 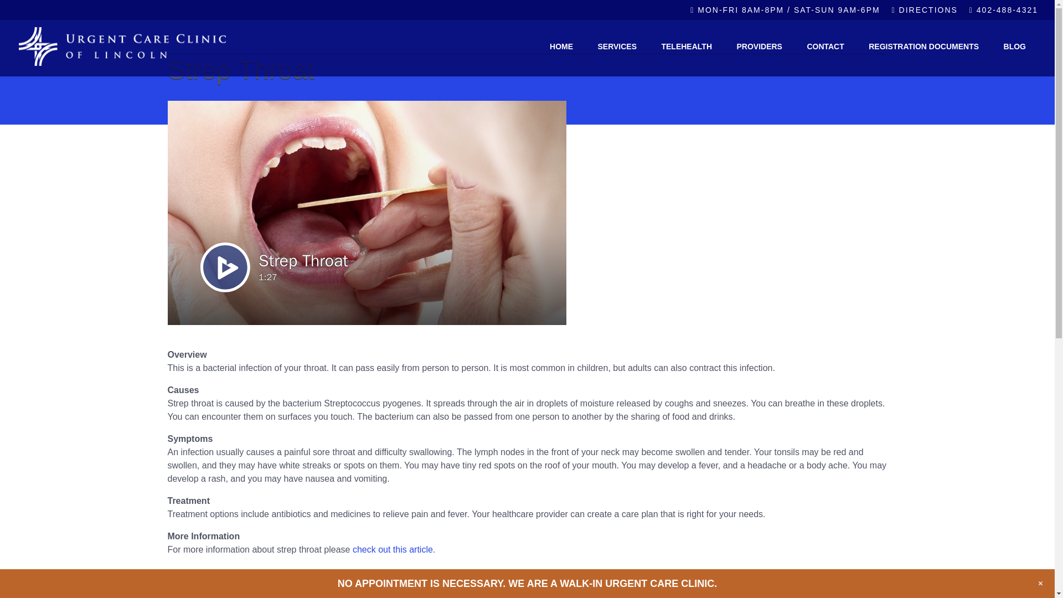 I want to click on check out this article, so click(x=393, y=549).